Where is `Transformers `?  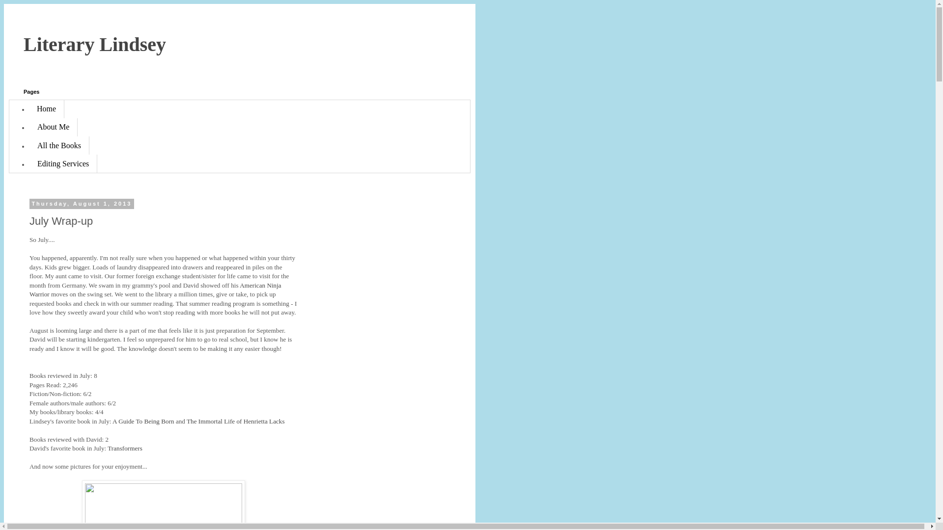 Transformers  is located at coordinates (126, 449).